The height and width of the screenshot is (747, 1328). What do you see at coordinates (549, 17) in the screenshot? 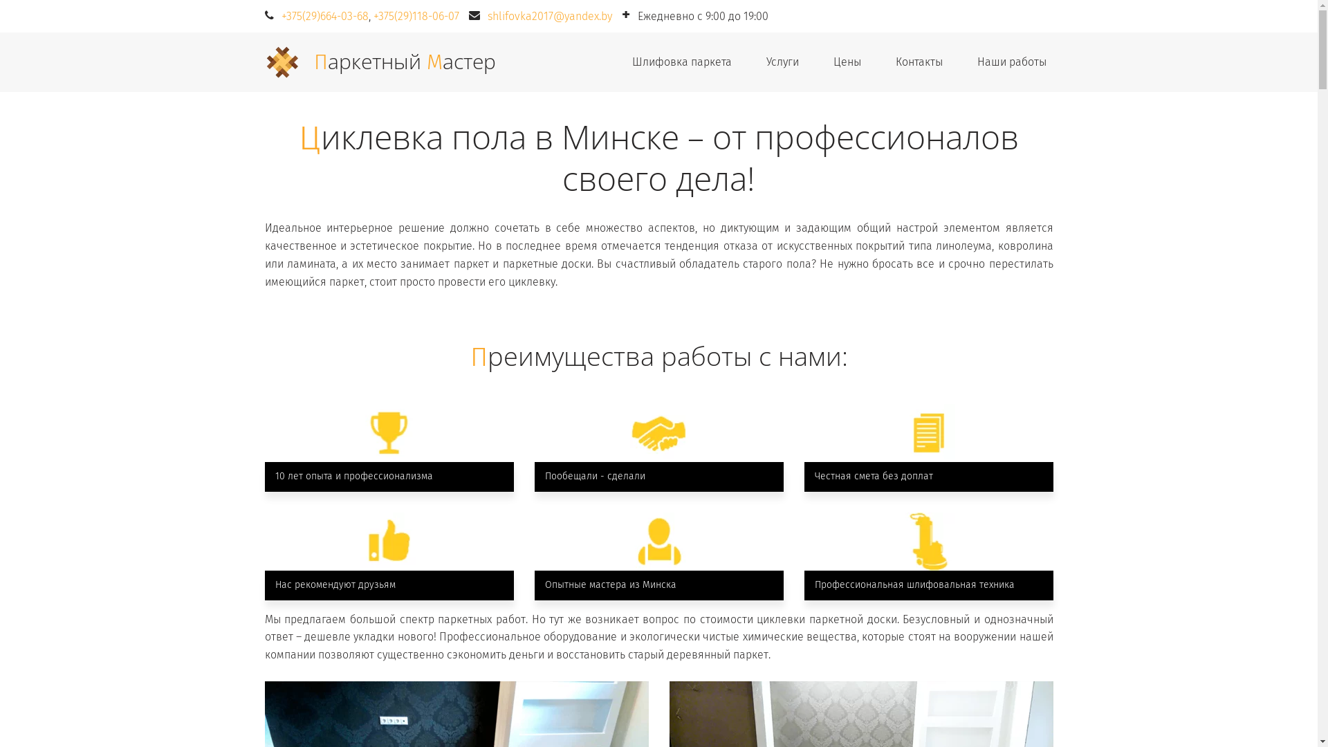
I see `shlifovka2017@yandex.by` at bounding box center [549, 17].